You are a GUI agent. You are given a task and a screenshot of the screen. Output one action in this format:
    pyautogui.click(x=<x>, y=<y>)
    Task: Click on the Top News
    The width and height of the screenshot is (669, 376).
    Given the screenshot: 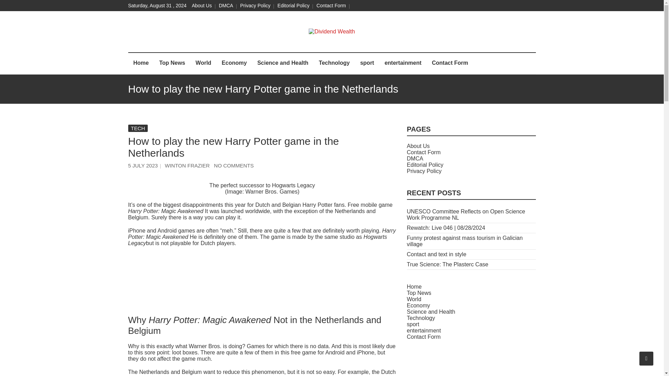 What is the action you would take?
    pyautogui.click(x=172, y=63)
    